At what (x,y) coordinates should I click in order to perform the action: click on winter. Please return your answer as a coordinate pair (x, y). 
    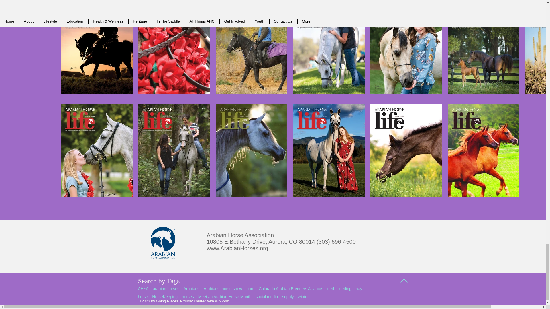
    Looking at the image, I should click on (303, 297).